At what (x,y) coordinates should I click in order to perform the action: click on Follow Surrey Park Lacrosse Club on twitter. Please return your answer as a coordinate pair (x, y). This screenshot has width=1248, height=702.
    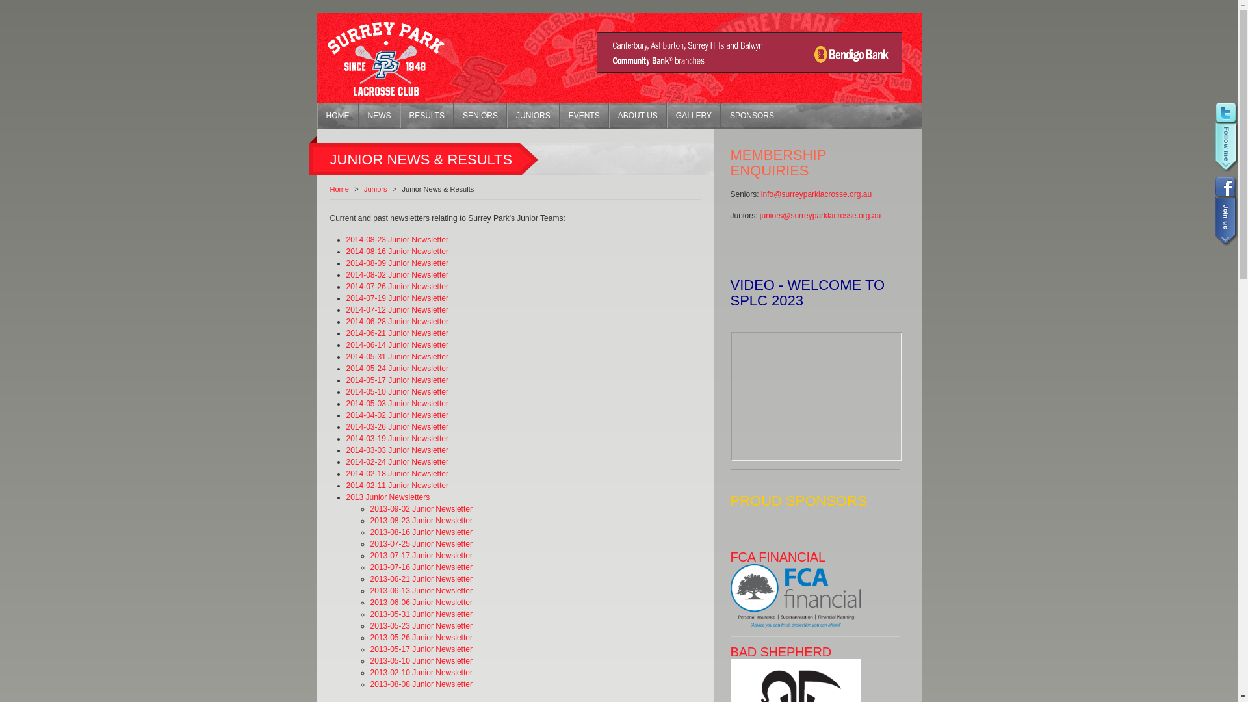
    Looking at the image, I should click on (1225, 139).